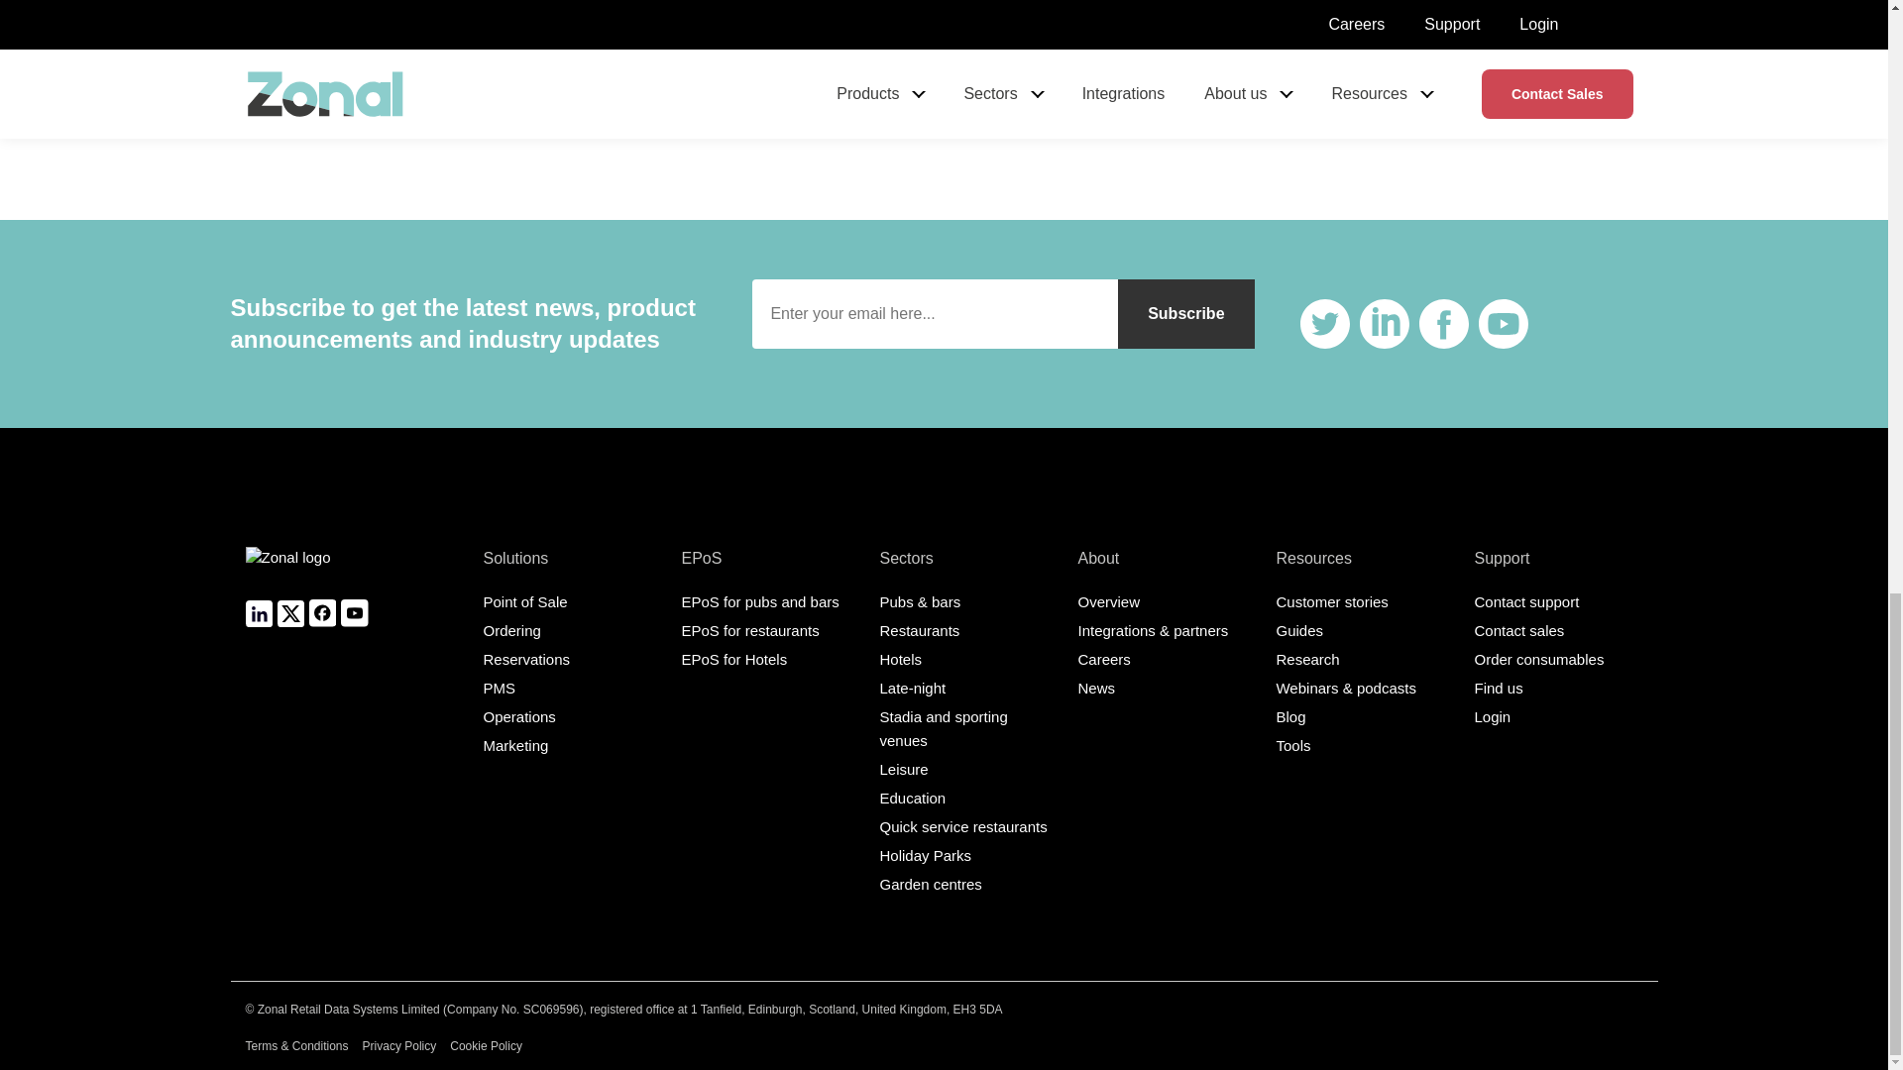 This screenshot has height=1070, width=1903. I want to click on Back to homepage, so click(287, 573).